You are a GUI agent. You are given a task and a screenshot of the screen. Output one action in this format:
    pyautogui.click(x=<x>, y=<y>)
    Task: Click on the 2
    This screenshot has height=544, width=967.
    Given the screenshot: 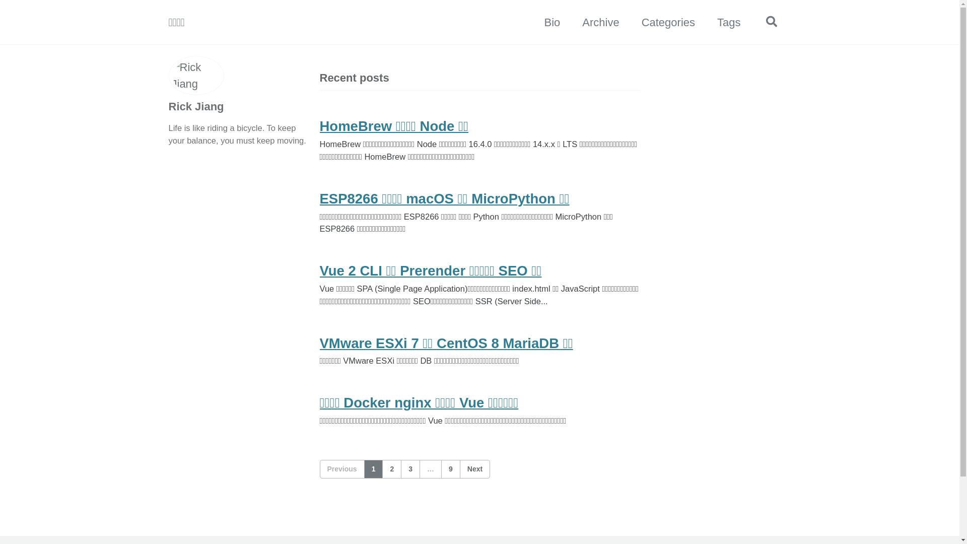 What is the action you would take?
    pyautogui.click(x=392, y=469)
    